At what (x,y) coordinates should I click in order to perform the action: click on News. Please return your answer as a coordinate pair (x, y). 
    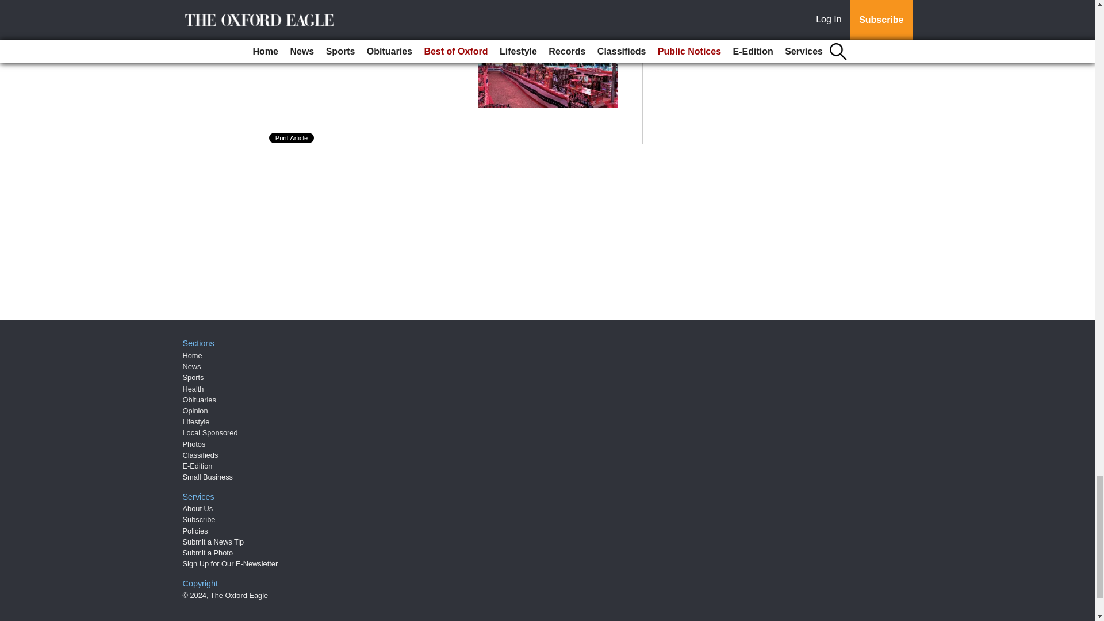
    Looking at the image, I should click on (192, 366).